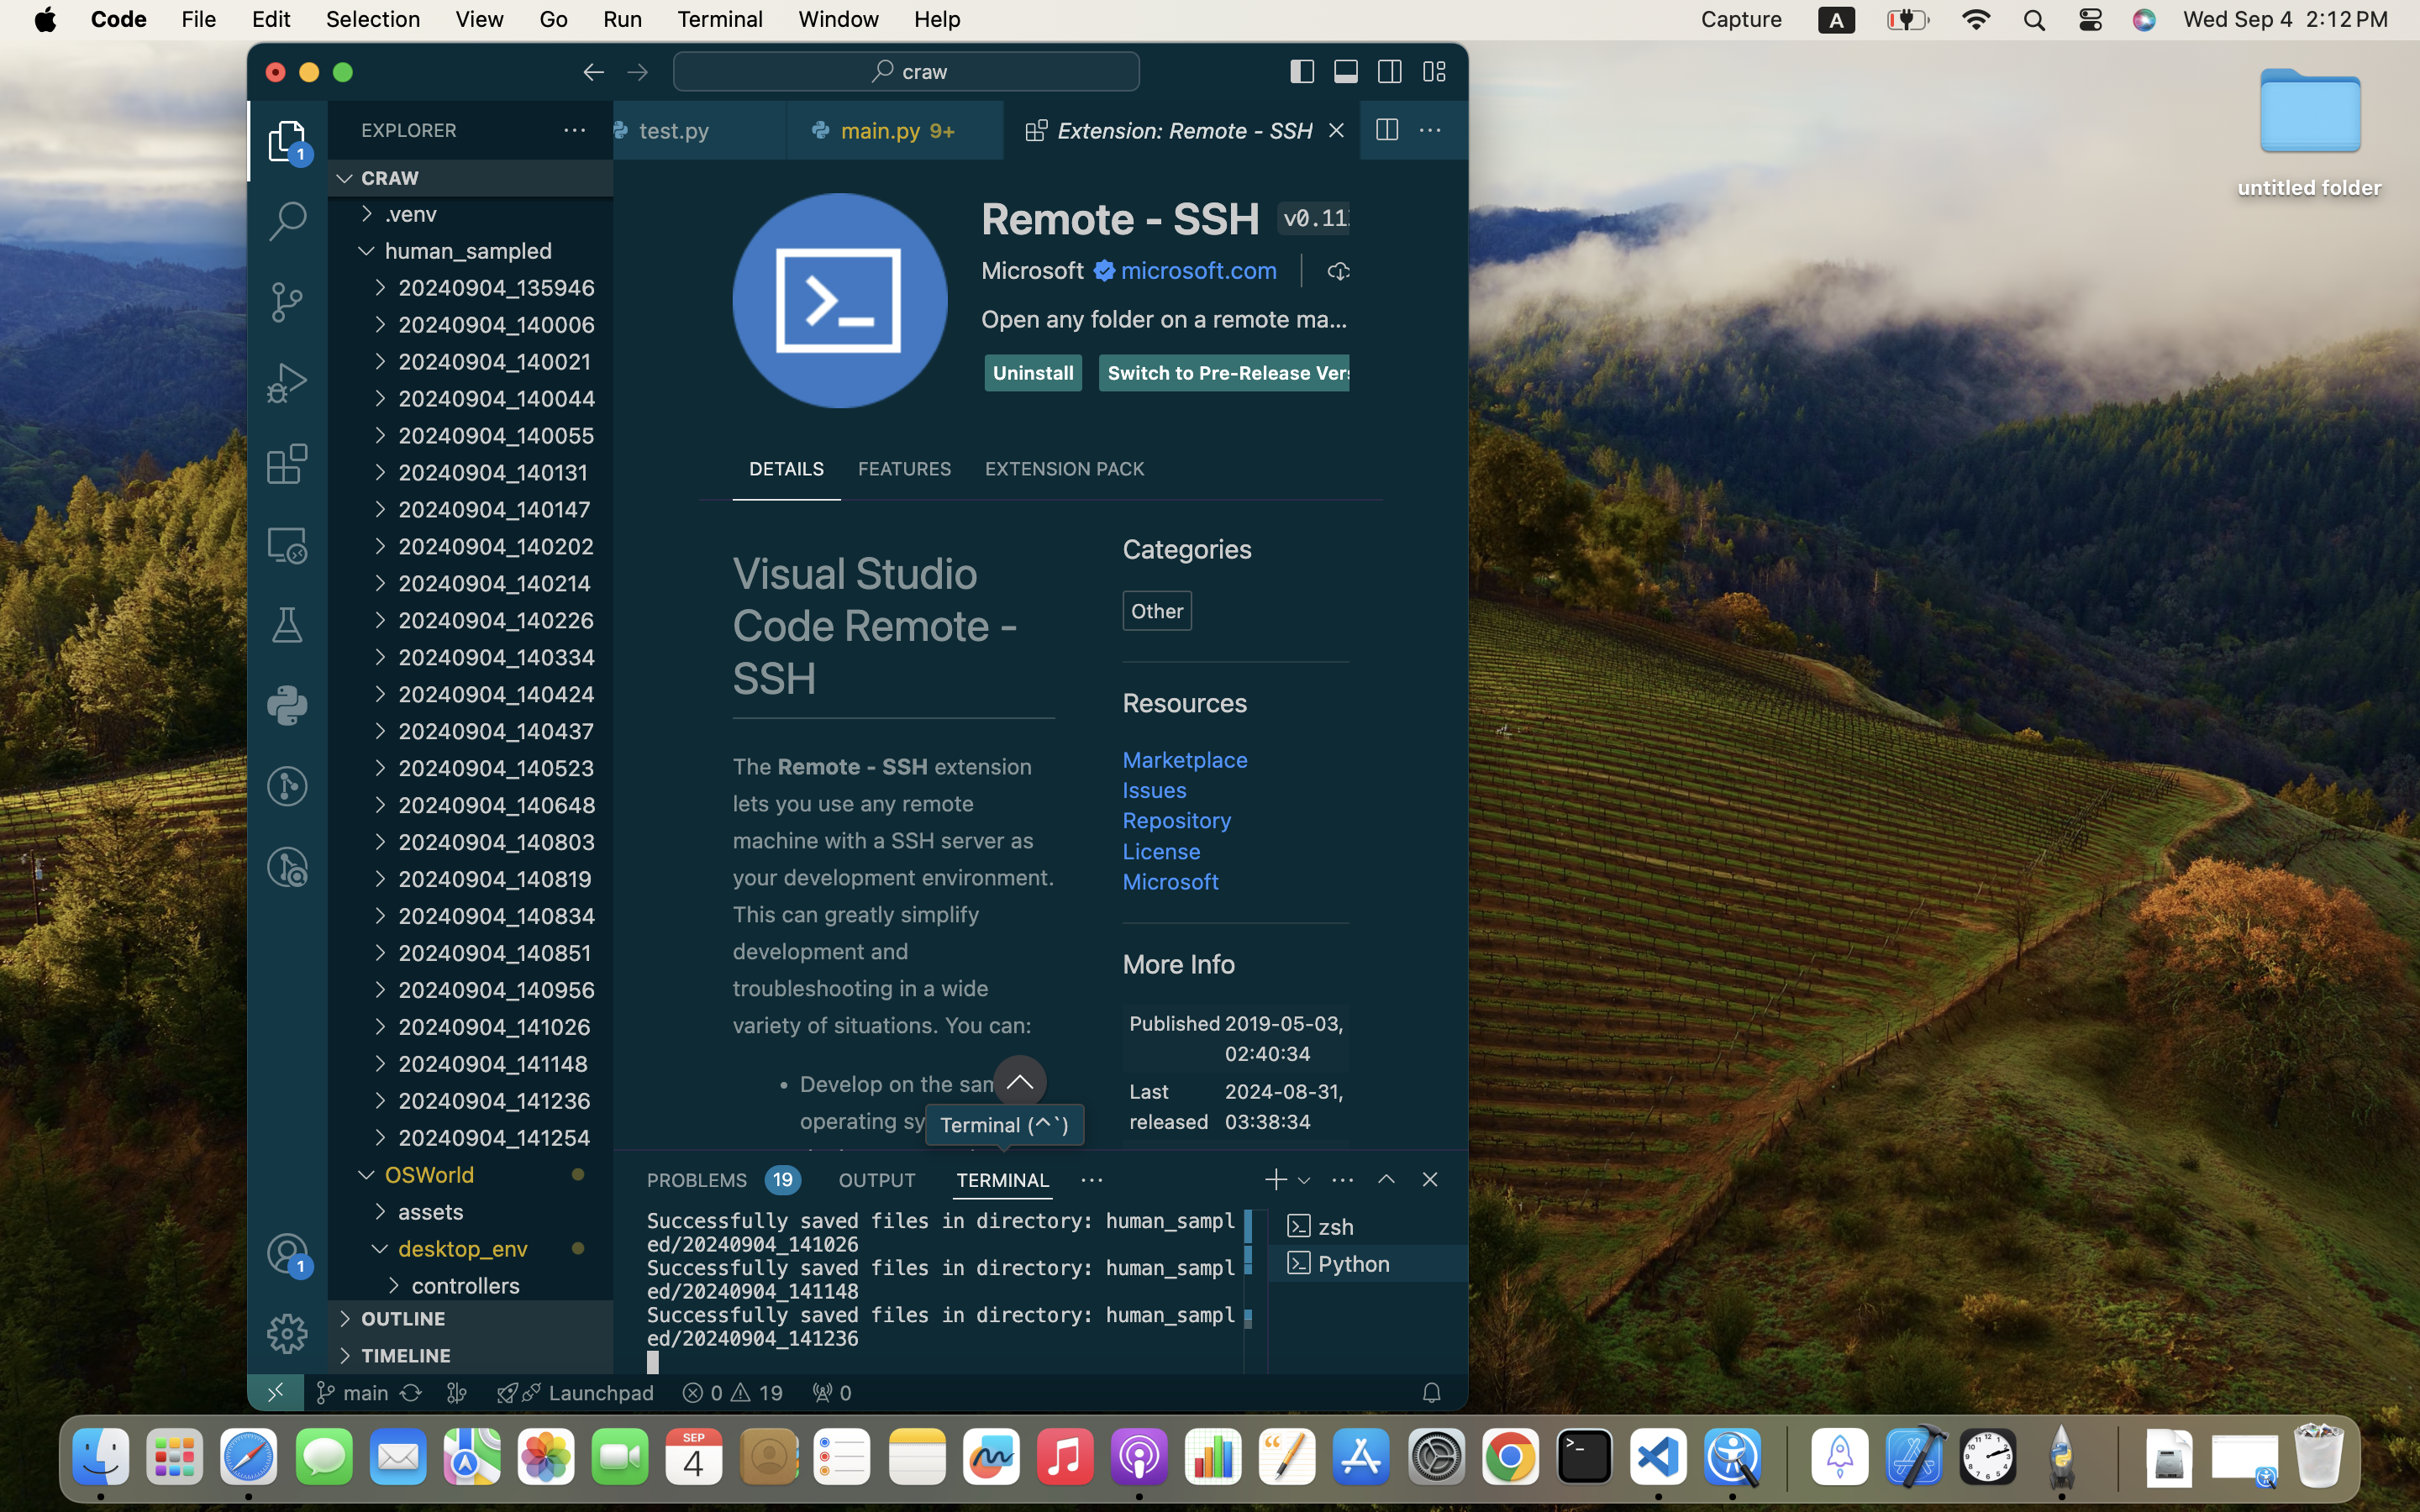  I want to click on human_sampled, so click(499, 250).